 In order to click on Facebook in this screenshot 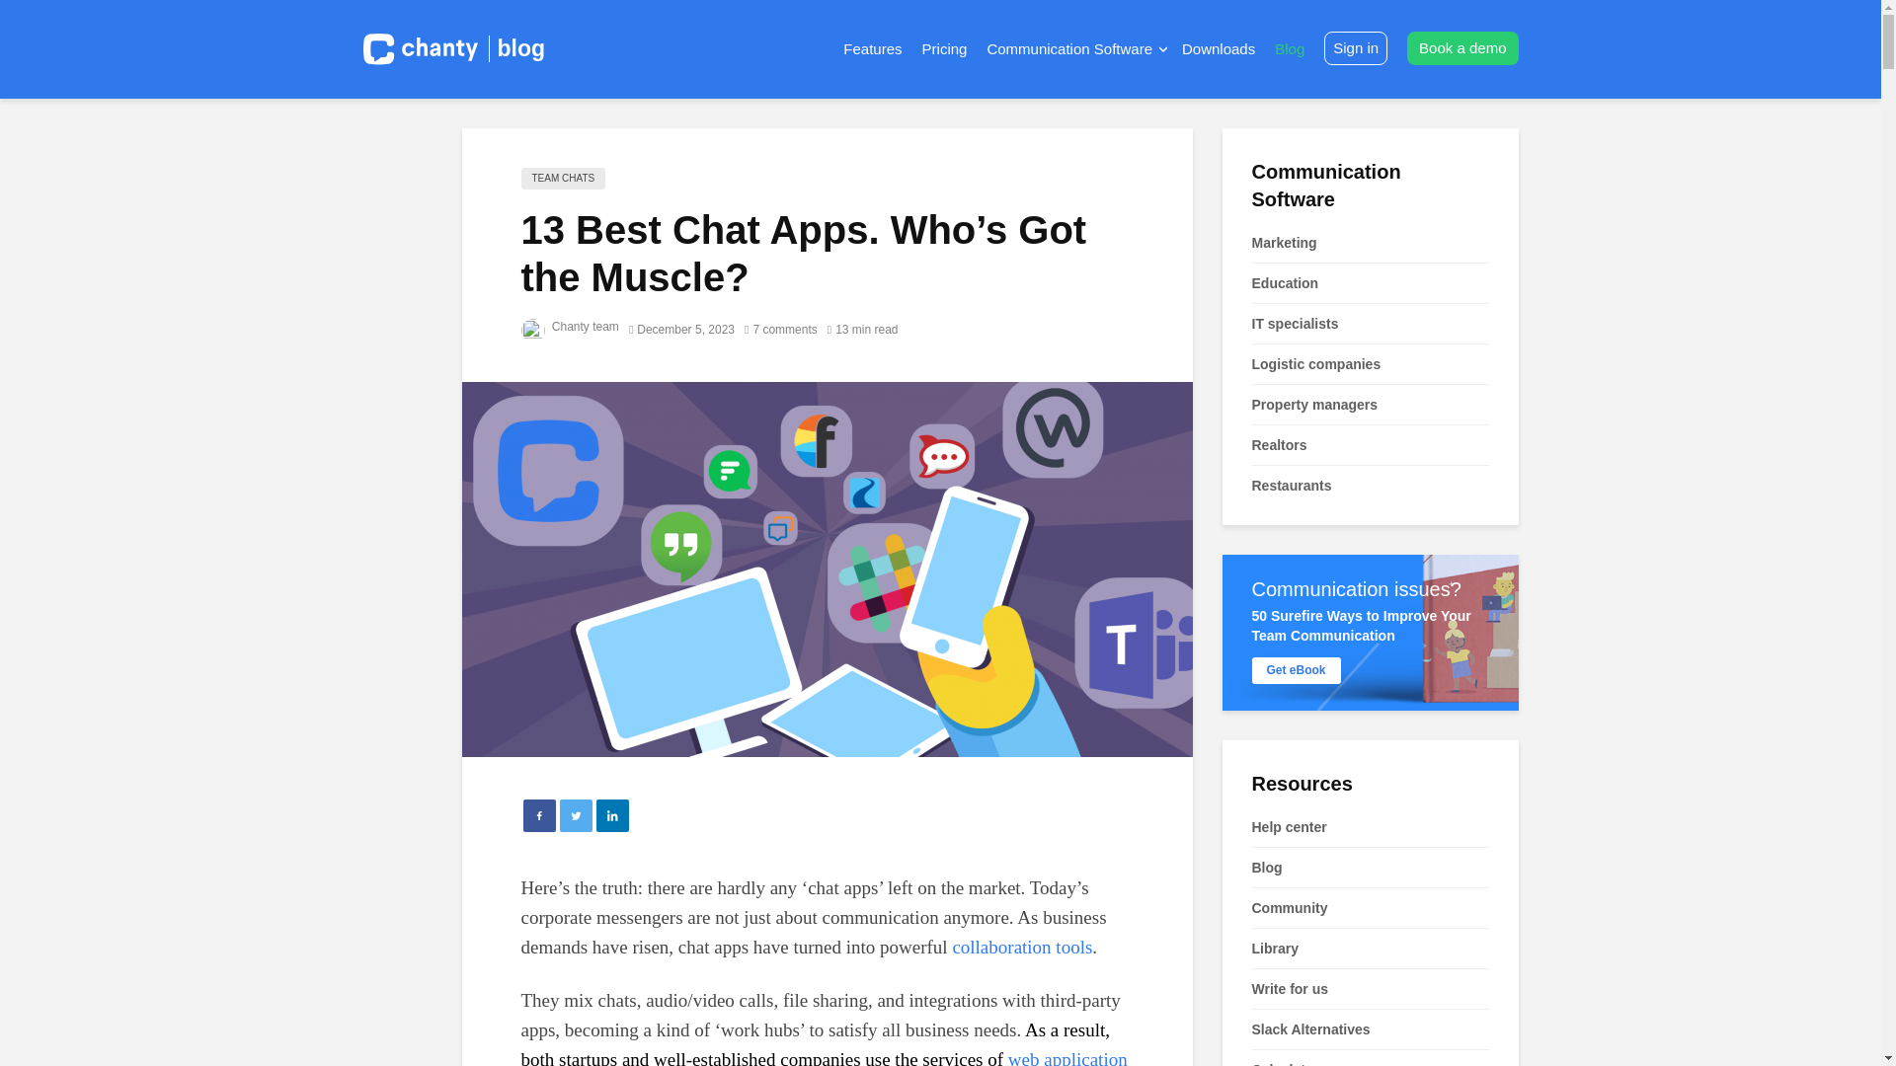, I will do `click(539, 815)`.